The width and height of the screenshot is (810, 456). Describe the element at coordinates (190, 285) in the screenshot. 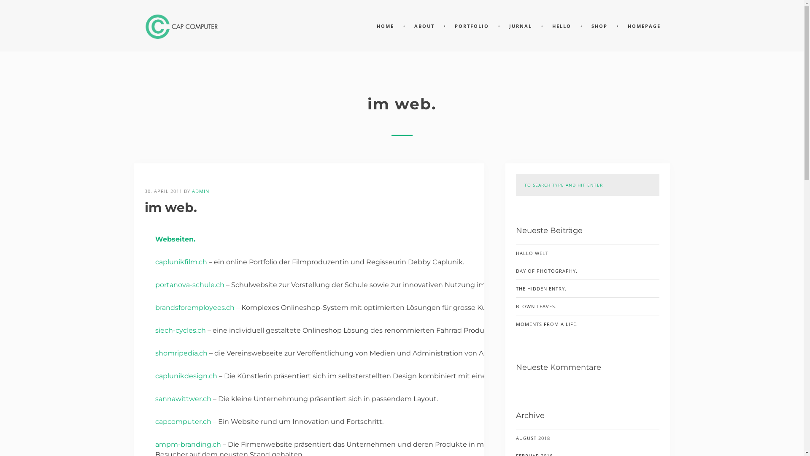

I see `portanova-schule.ch` at that location.